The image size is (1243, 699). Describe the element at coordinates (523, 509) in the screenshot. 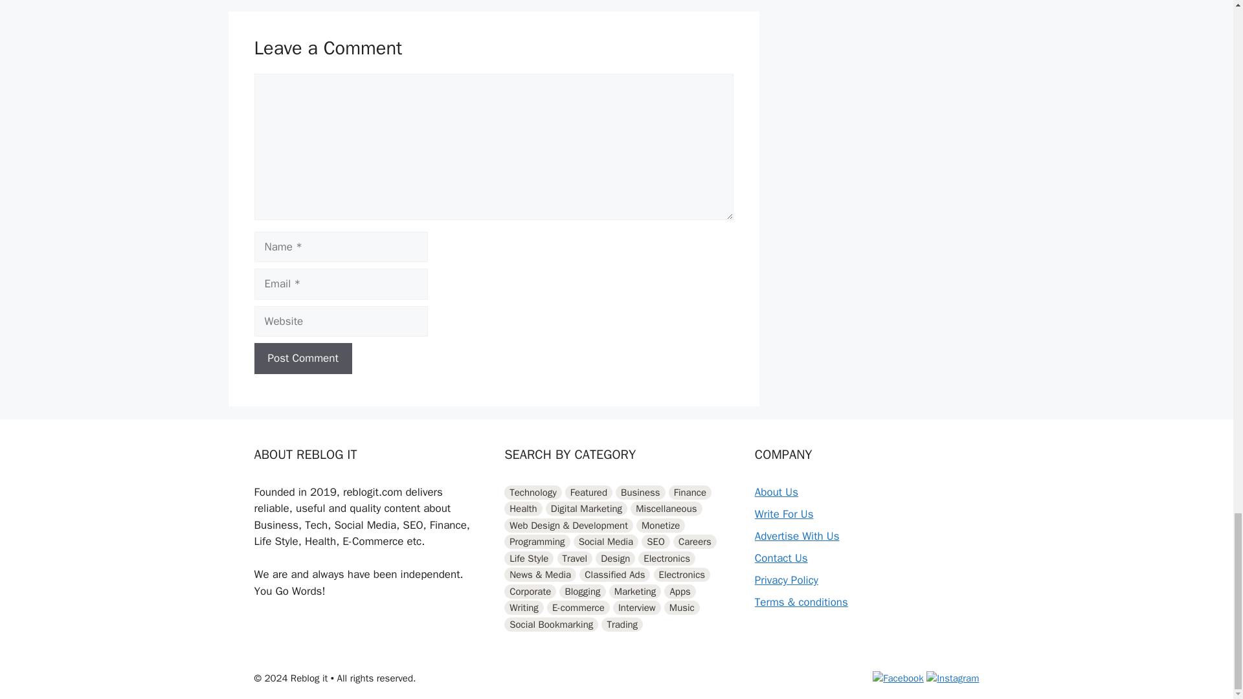

I see `Health` at that location.